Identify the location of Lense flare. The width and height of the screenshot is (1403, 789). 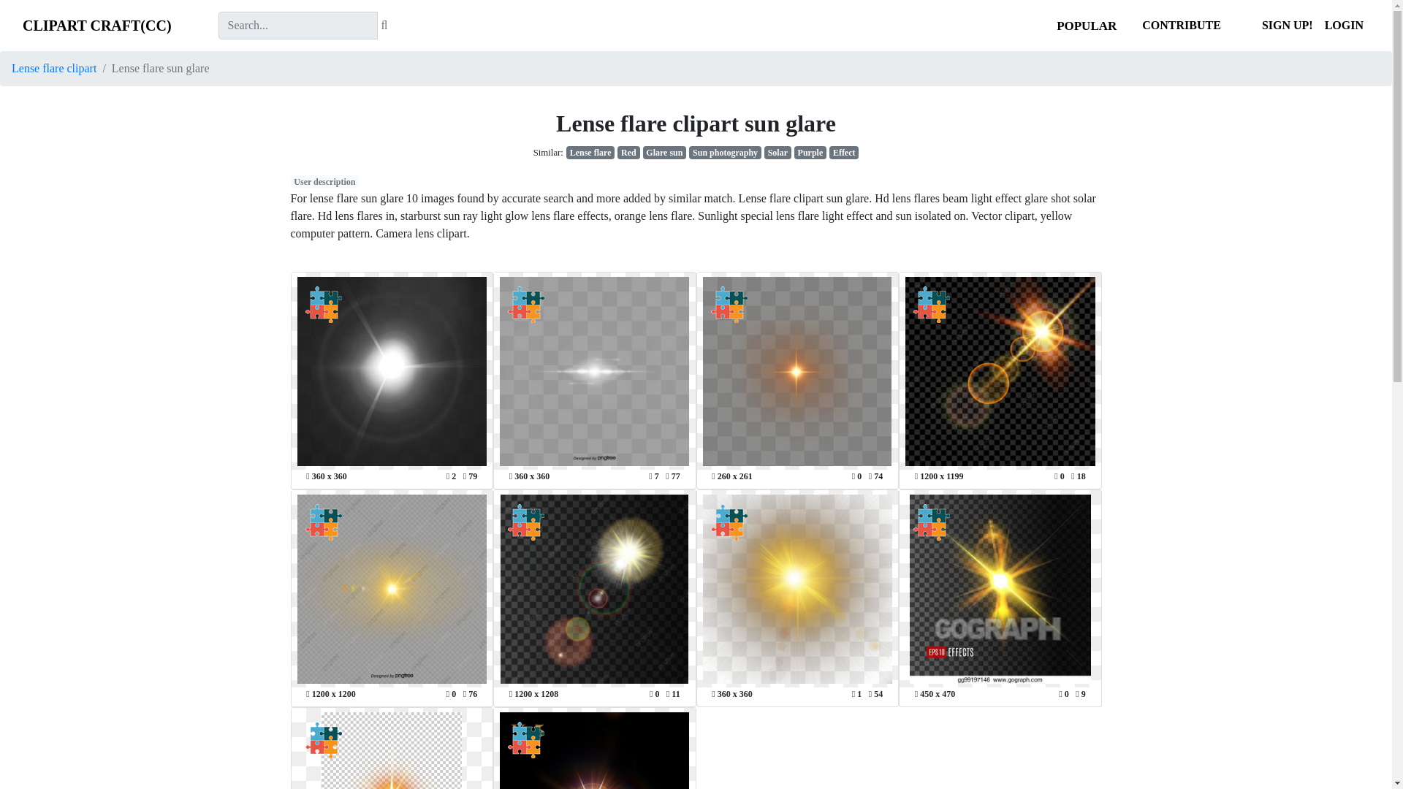
(590, 152).